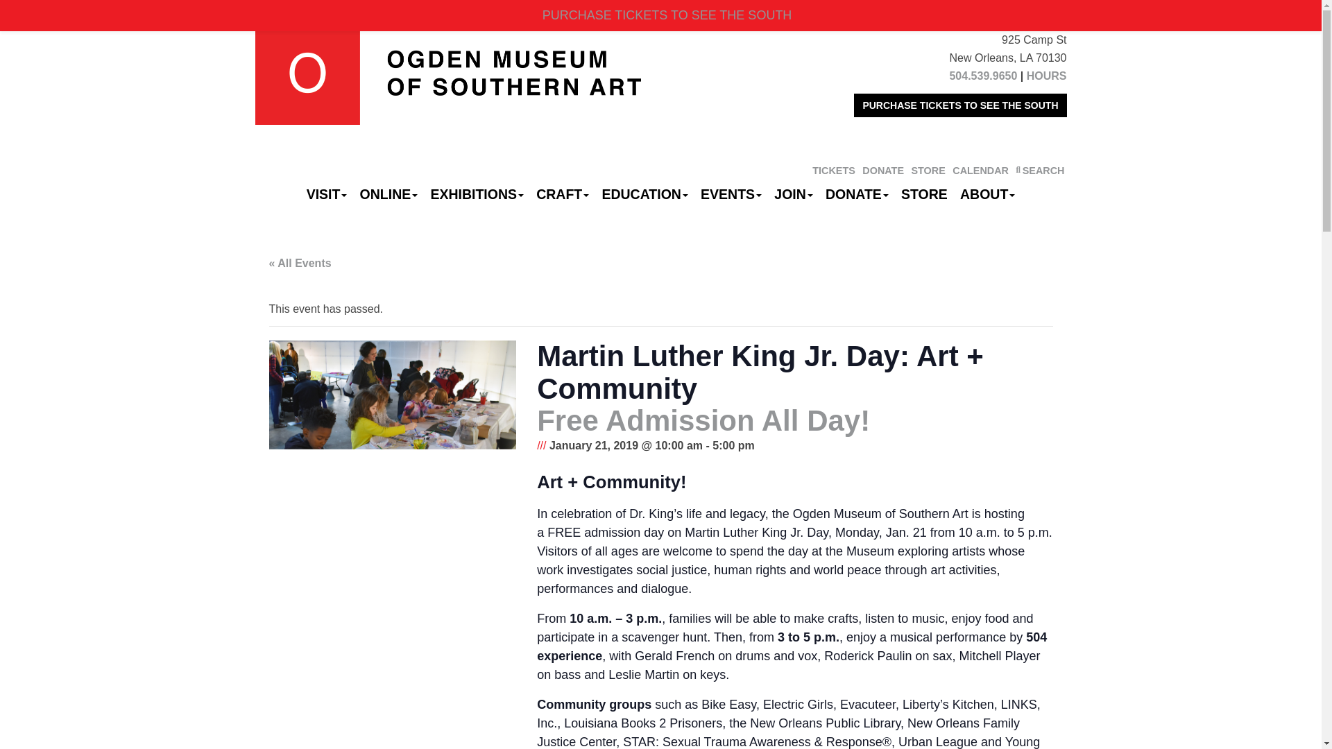 This screenshot has width=1332, height=749. Describe the element at coordinates (477, 194) in the screenshot. I see `EXHIBITIONS` at that location.